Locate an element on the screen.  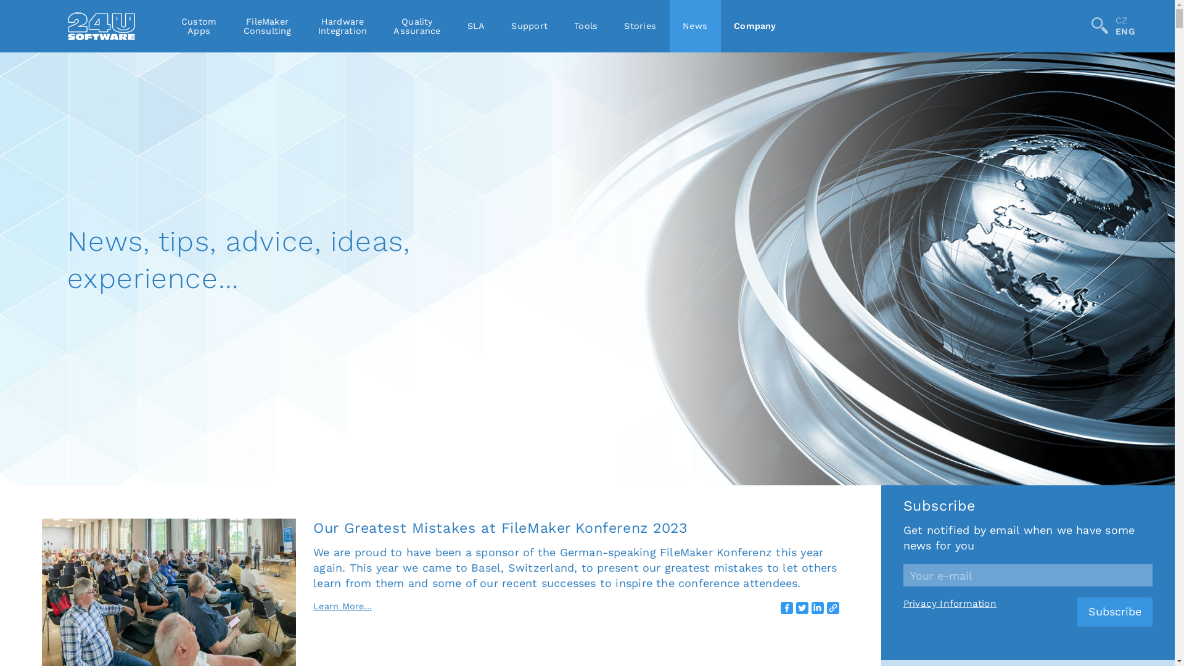
Custom
Apps is located at coordinates (199, 26).